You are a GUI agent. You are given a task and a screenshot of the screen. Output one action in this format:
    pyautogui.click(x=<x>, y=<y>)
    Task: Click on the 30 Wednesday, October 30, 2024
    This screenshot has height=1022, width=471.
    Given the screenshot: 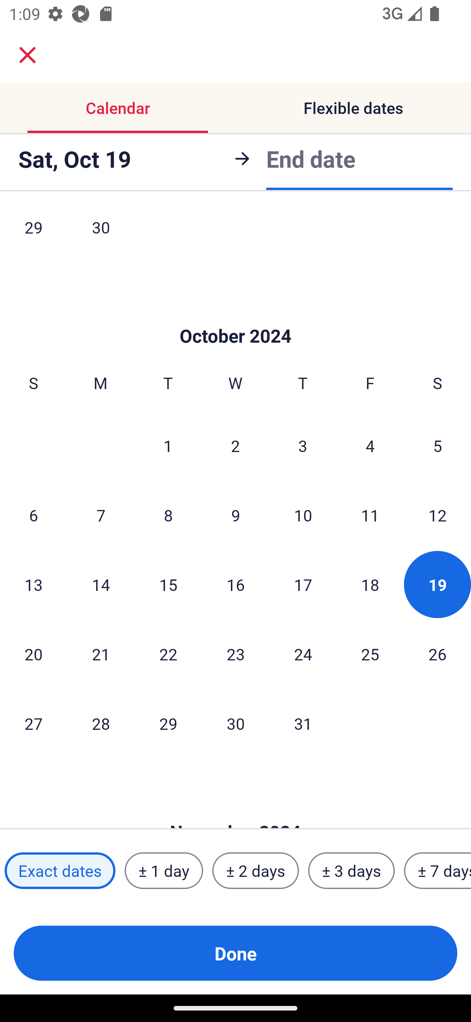 What is the action you would take?
    pyautogui.click(x=235, y=723)
    